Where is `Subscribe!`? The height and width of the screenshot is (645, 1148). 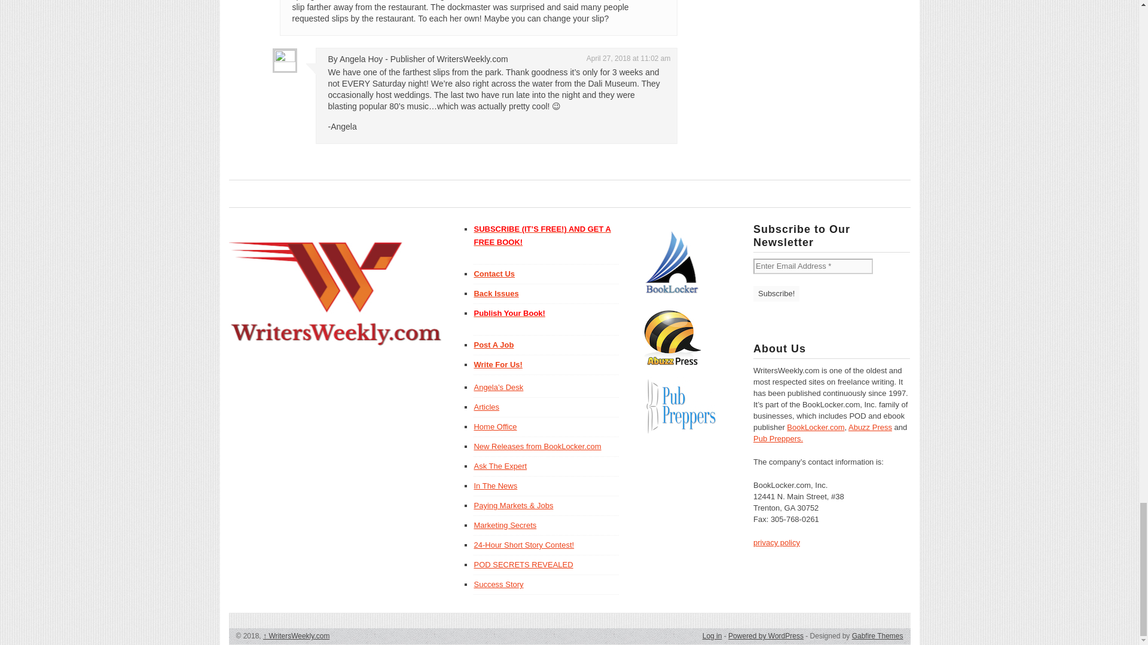
Subscribe! is located at coordinates (776, 294).